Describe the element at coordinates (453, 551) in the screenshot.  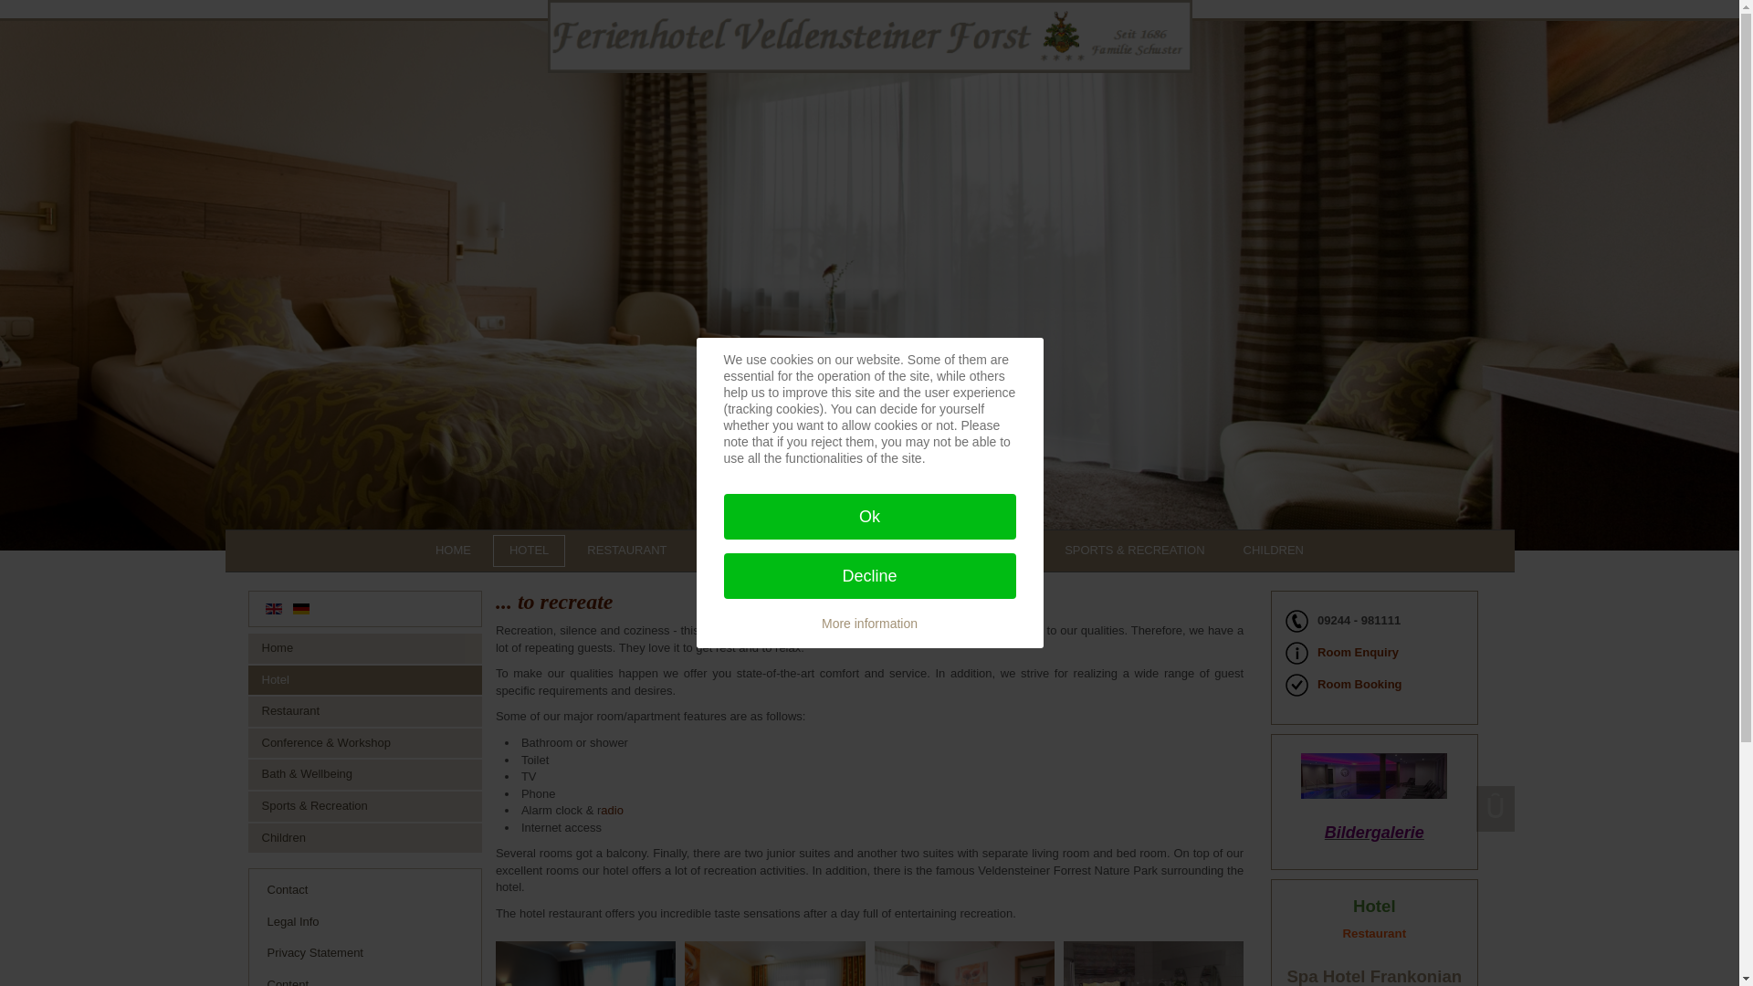
I see `HOME` at that location.